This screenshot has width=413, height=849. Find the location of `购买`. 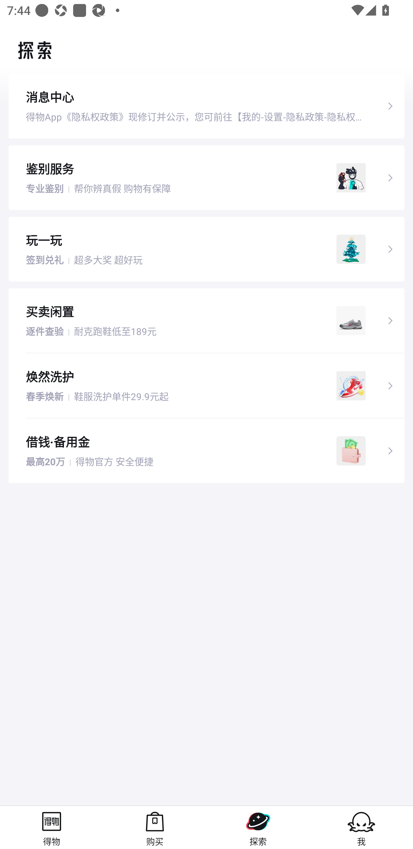

购买 is located at coordinates (155, 827).